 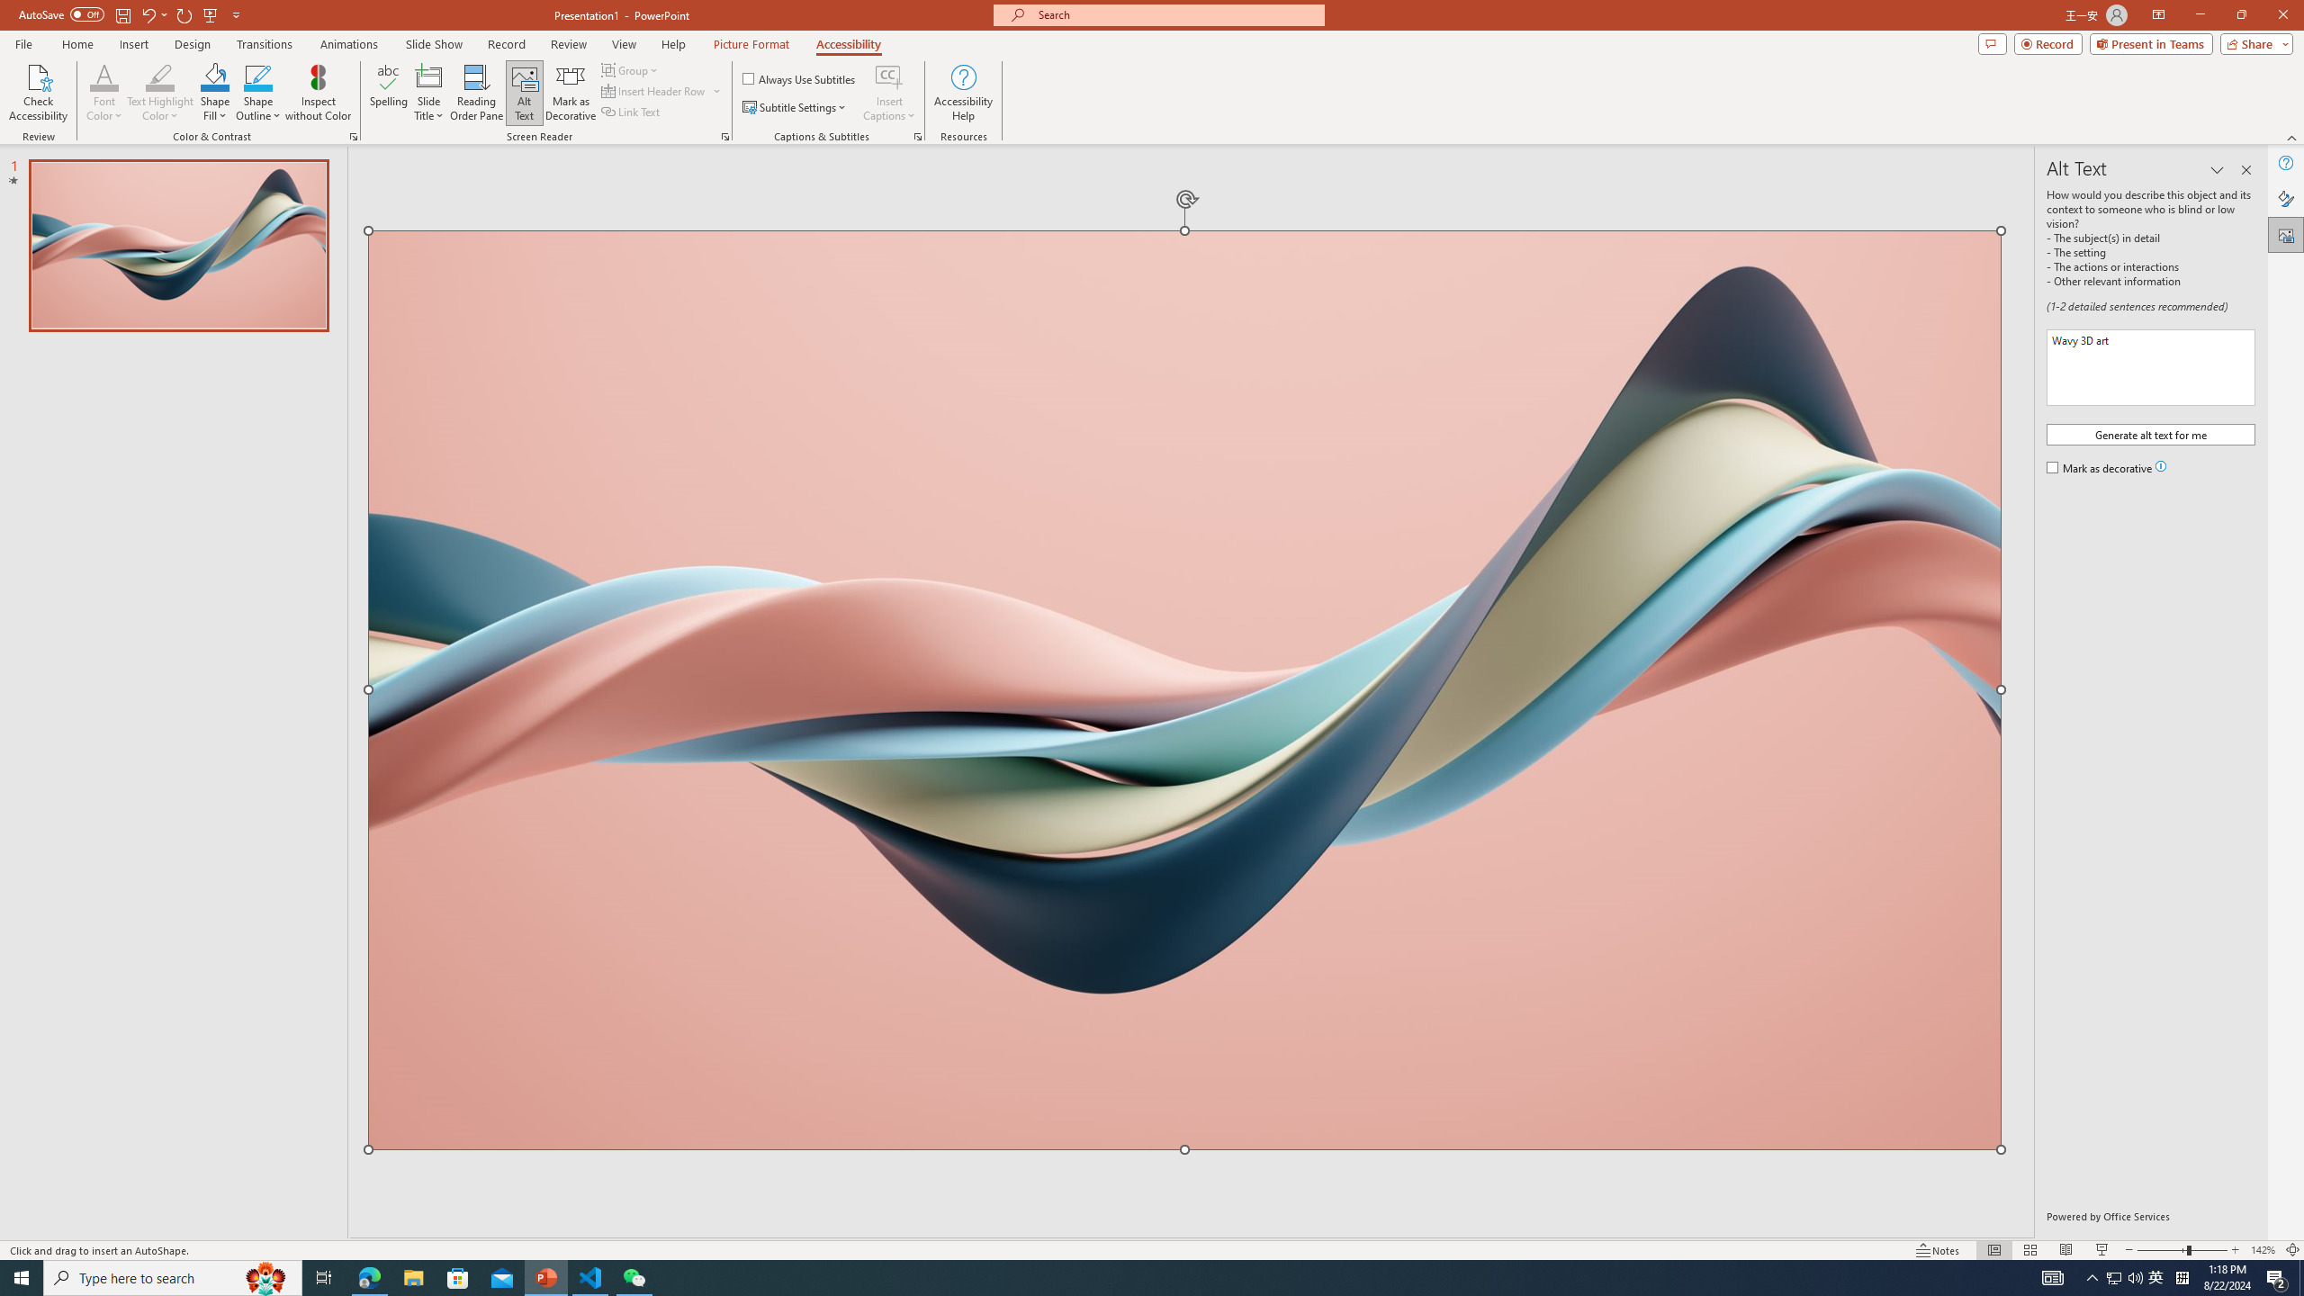 I want to click on Zoom 142%, so click(x=2263, y=1250).